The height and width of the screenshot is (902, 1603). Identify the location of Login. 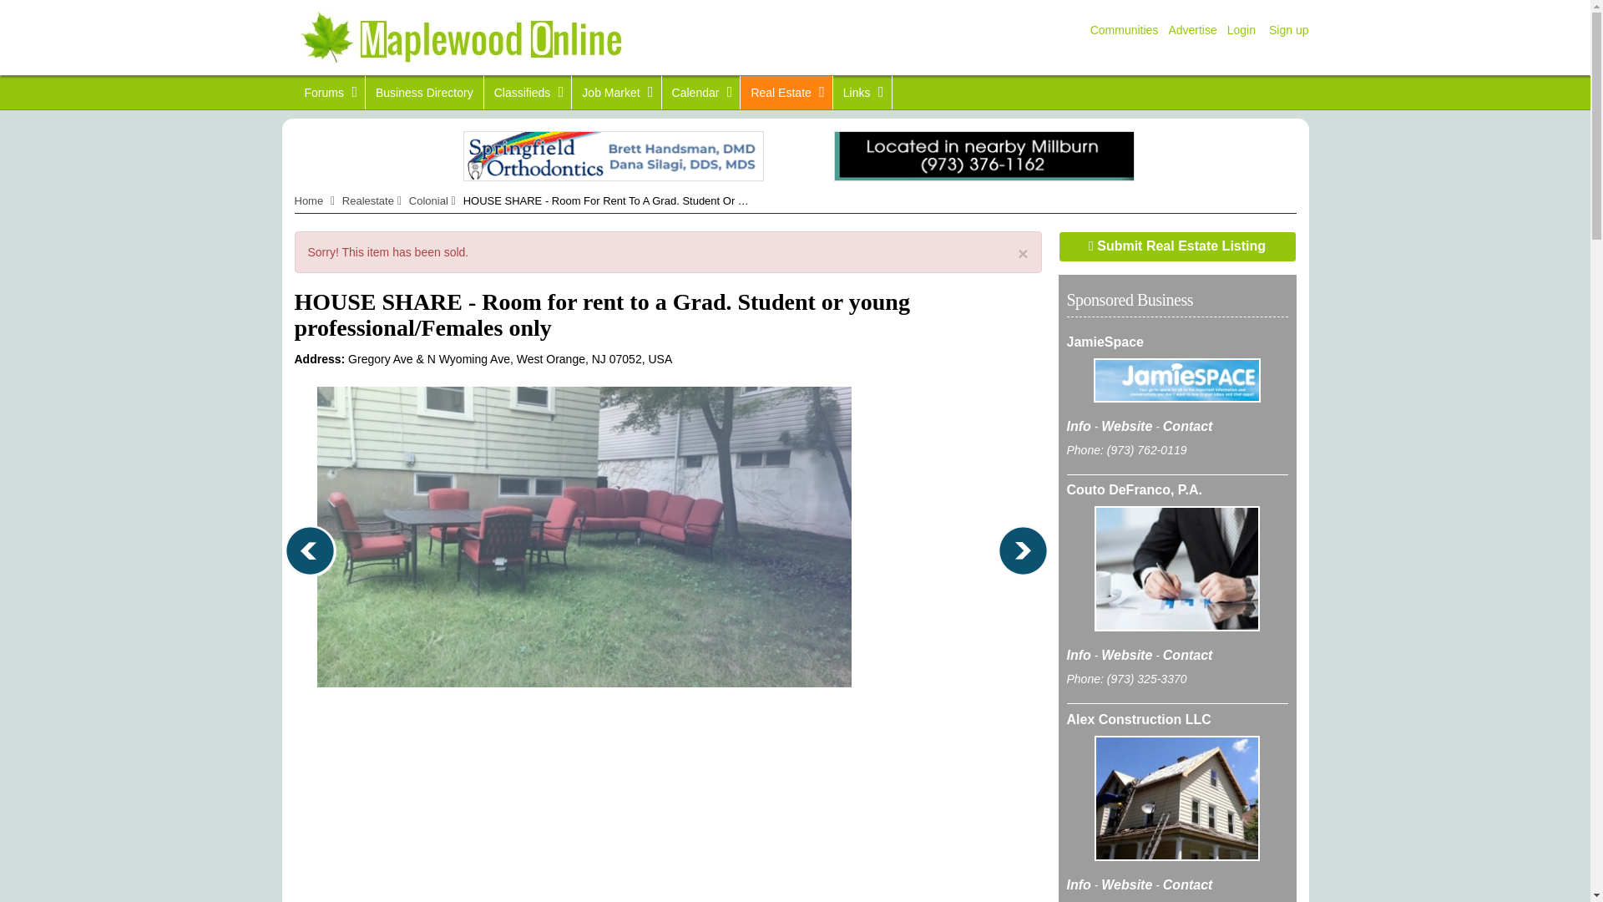
(1241, 30).